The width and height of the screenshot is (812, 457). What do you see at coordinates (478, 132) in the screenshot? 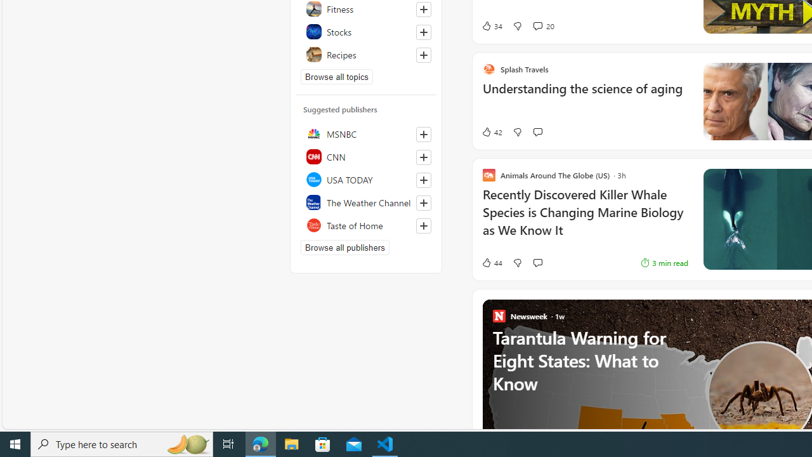
I see `42 Like` at bounding box center [478, 132].